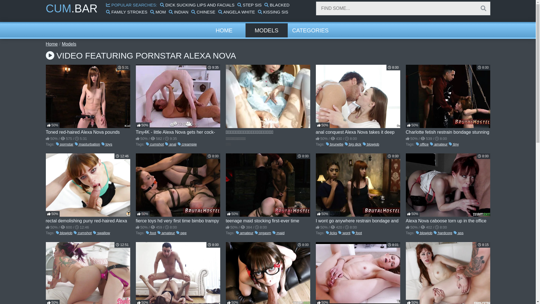 The width and height of the screenshot is (540, 304). Describe the element at coordinates (155, 144) in the screenshot. I see `cumshot` at that location.